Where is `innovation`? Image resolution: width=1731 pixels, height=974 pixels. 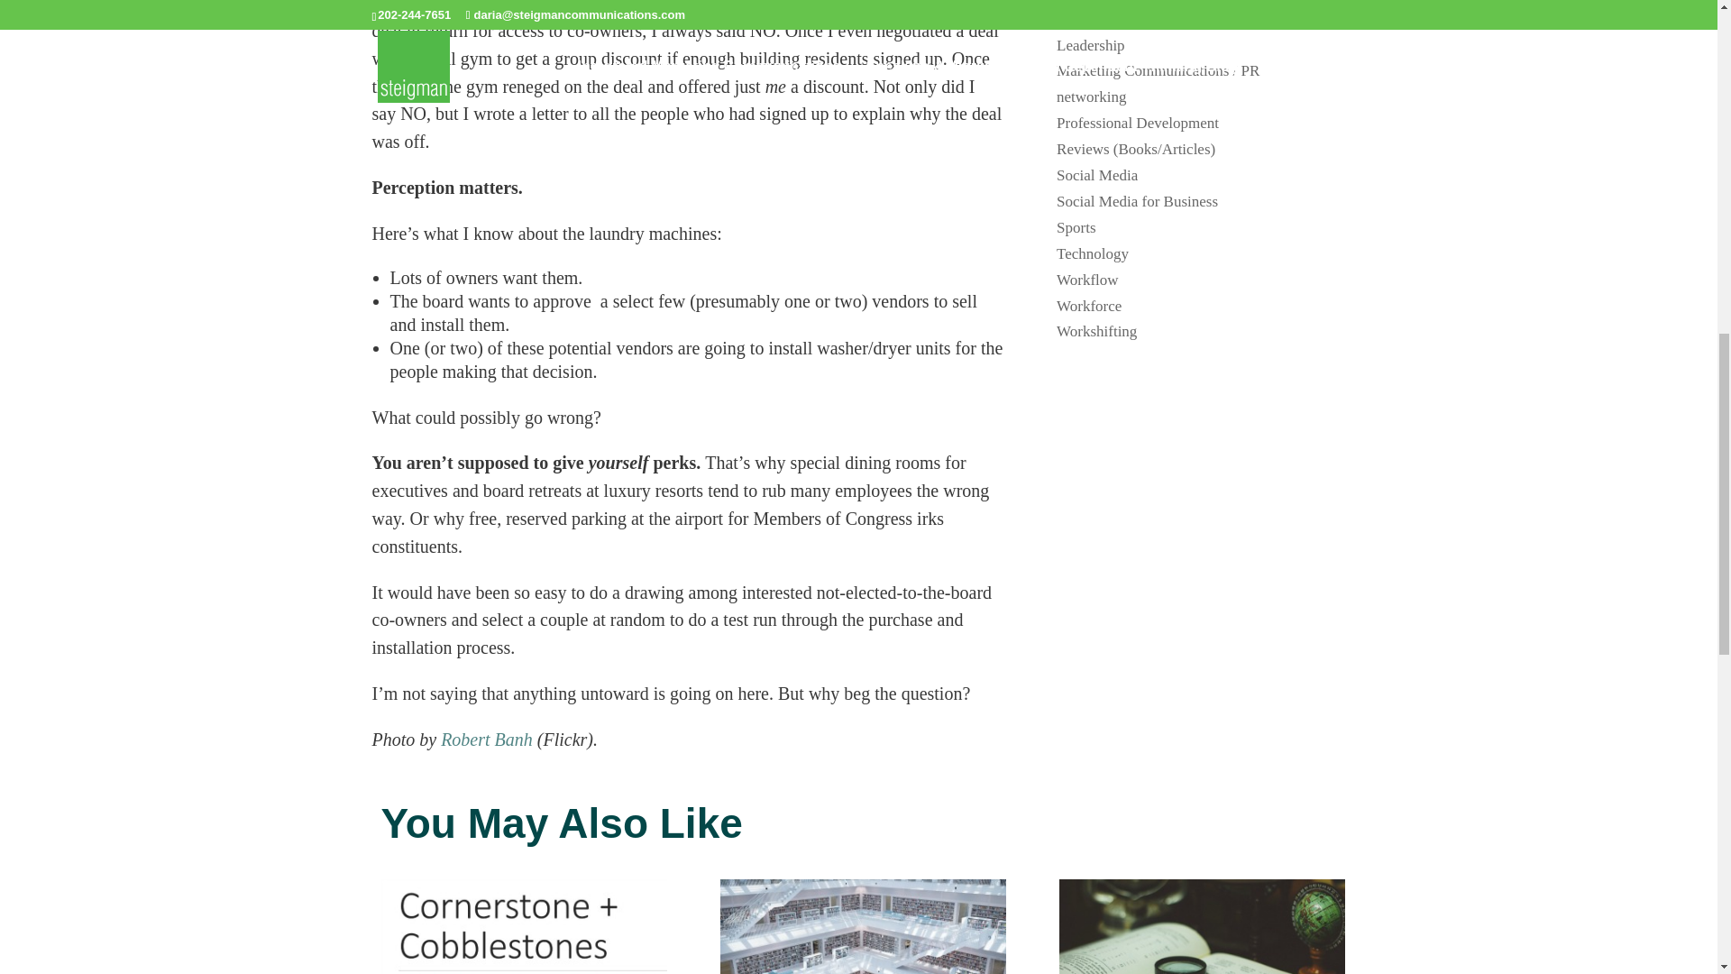
innovation is located at coordinates (1089, 19).